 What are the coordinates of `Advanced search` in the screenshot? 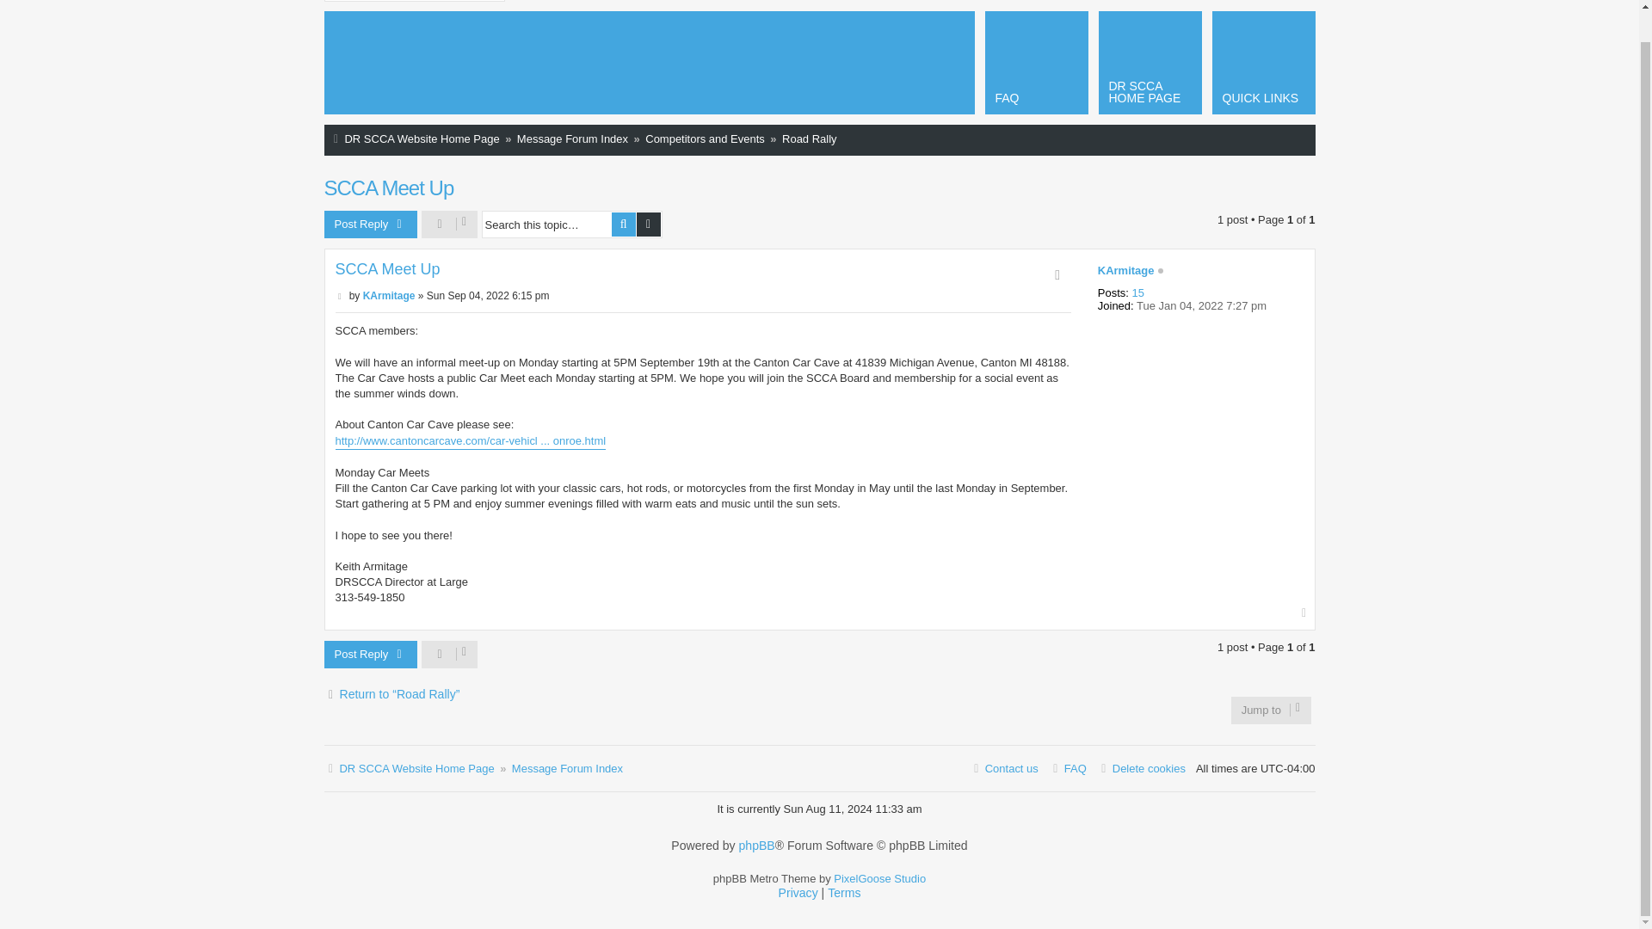 It's located at (649, 225).